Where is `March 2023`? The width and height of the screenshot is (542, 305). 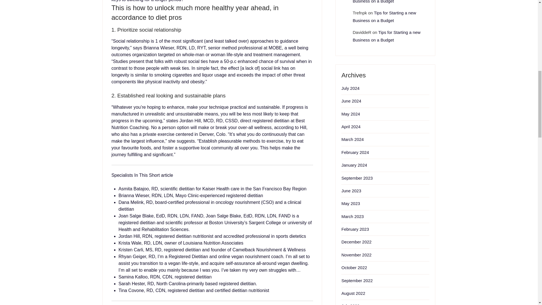
March 2023 is located at coordinates (352, 216).